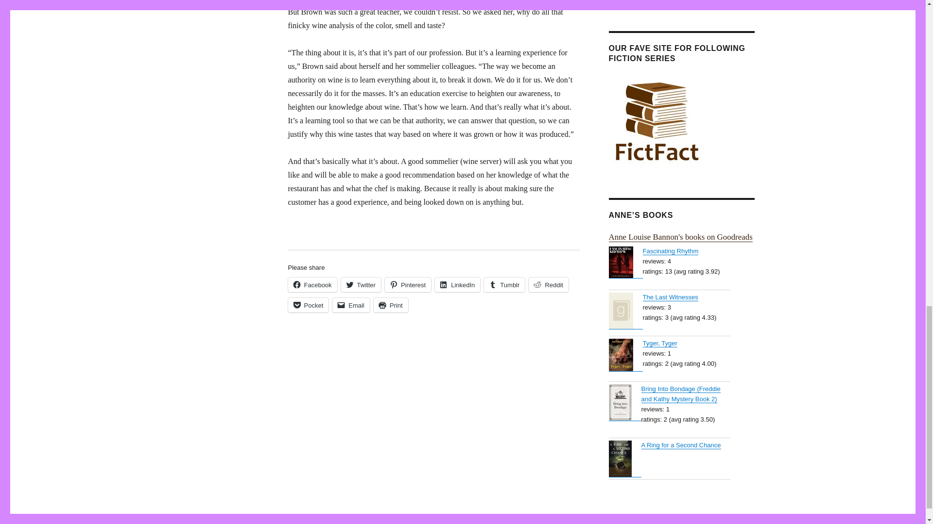 The image size is (933, 524). Describe the element at coordinates (312, 284) in the screenshot. I see `Facebook` at that location.